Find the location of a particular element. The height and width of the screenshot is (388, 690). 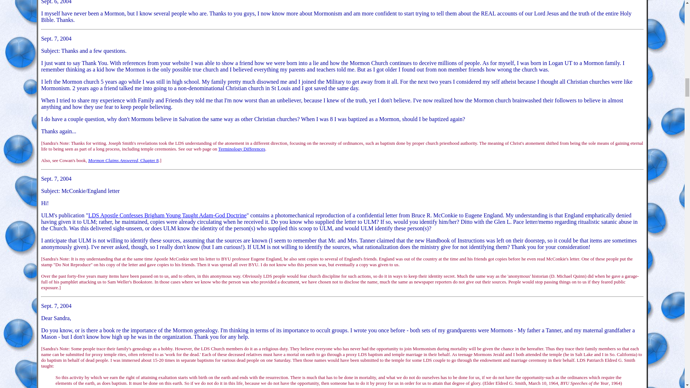

LDS Apostle Confesses Brigham Young Taught Adam-God Doctrine is located at coordinates (167, 215).